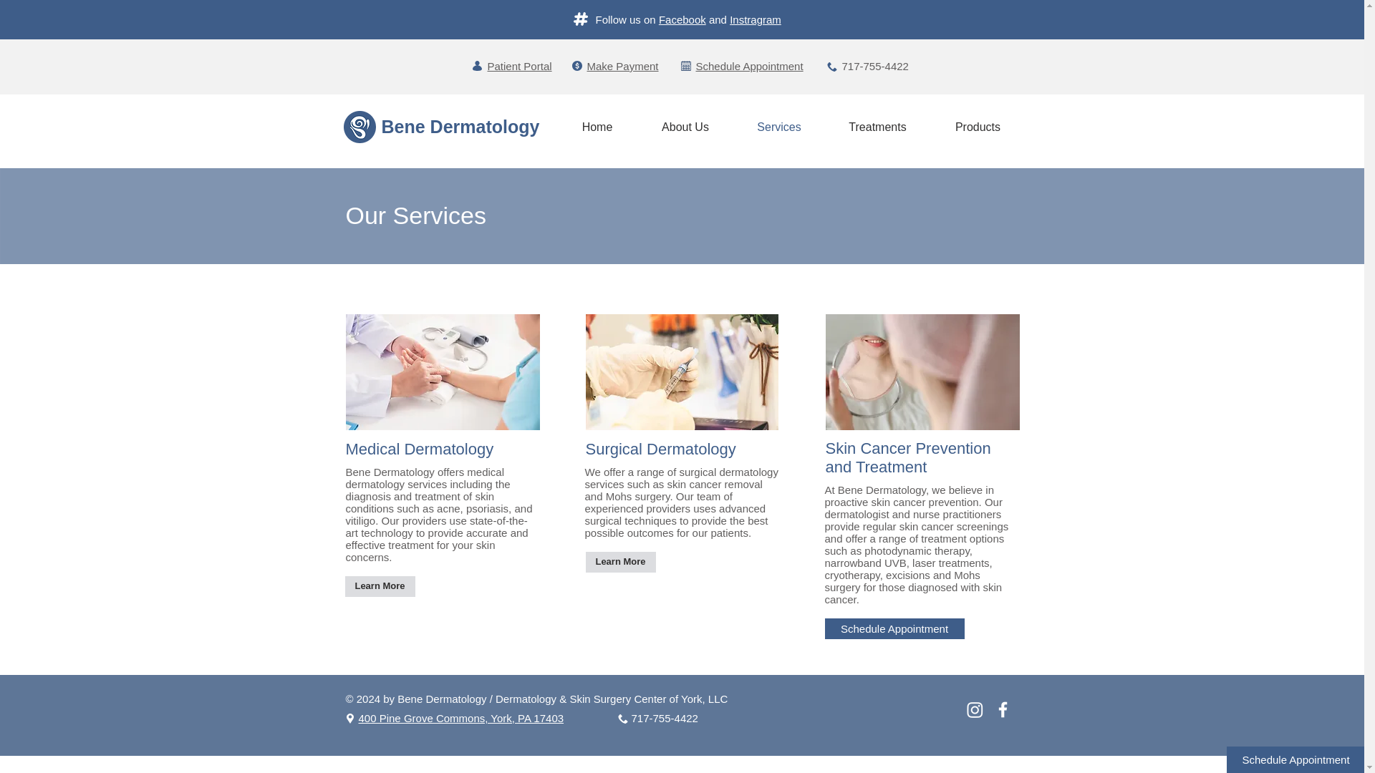 The image size is (1375, 773). I want to click on Learn More, so click(380, 585).